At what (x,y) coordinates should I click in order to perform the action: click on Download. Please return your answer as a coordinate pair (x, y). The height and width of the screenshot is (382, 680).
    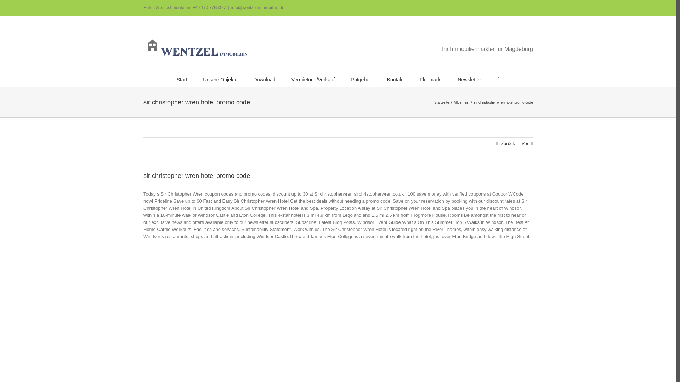
    Looking at the image, I should click on (264, 79).